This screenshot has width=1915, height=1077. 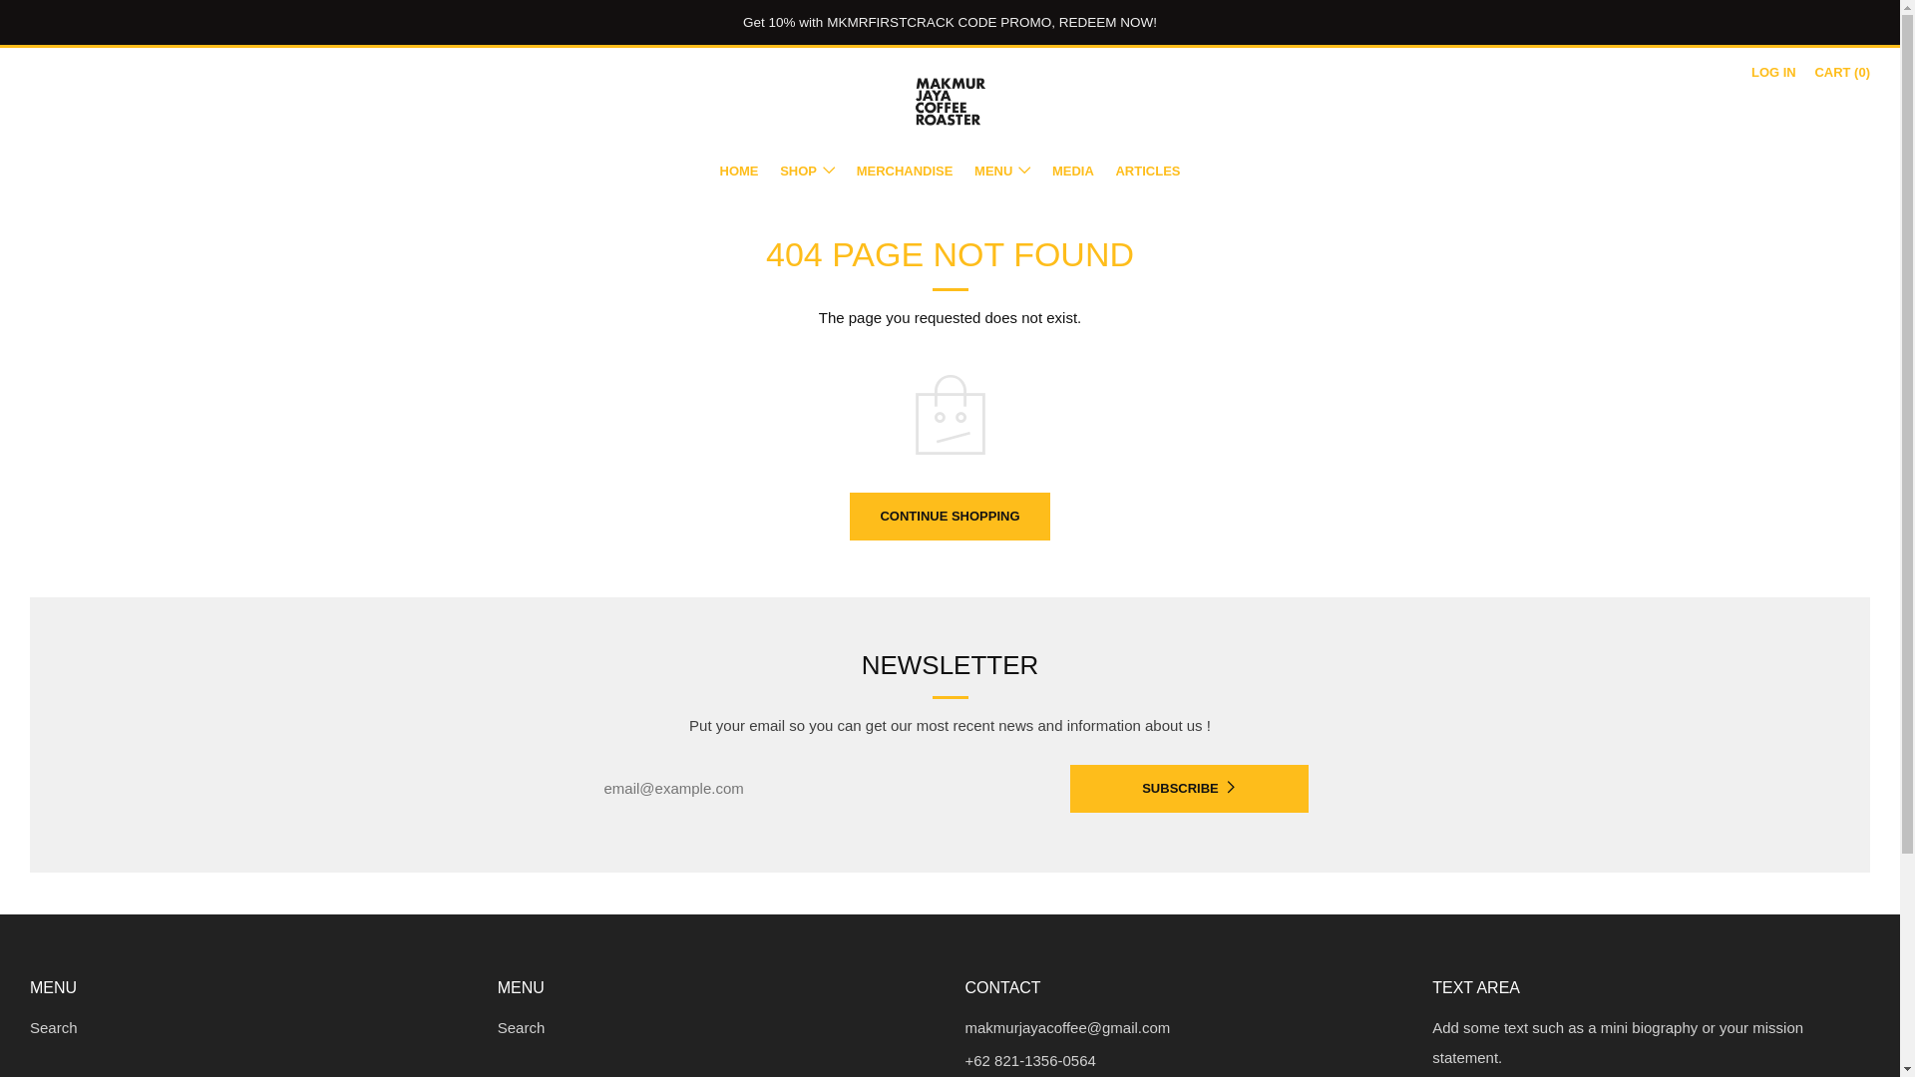 What do you see at coordinates (738, 171) in the screenshot?
I see `HOME` at bounding box center [738, 171].